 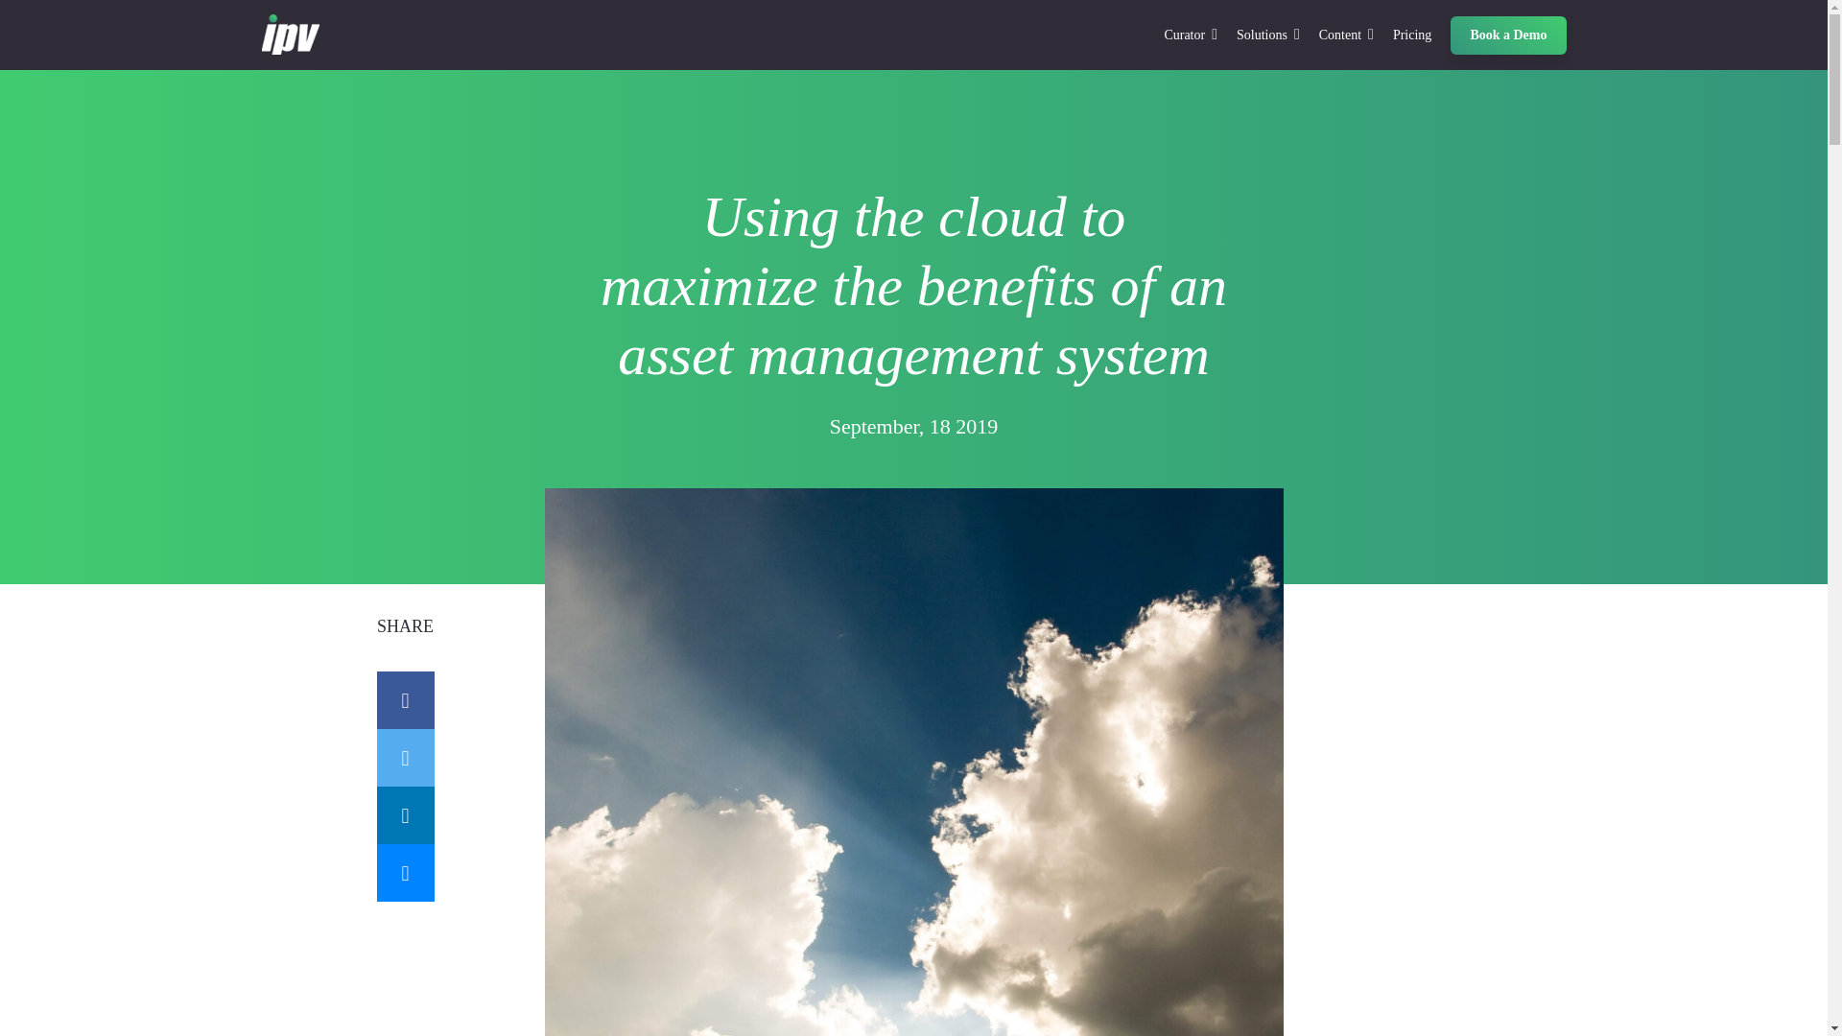 I want to click on email, so click(x=404, y=873).